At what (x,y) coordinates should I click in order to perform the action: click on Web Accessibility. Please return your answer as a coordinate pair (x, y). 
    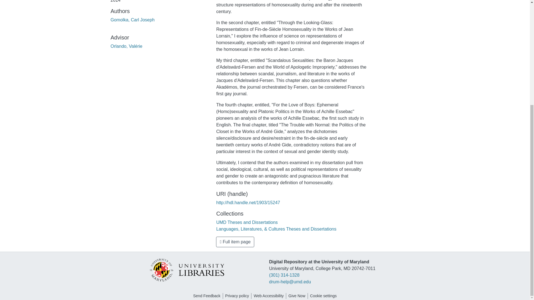
    Looking at the image, I should click on (269, 296).